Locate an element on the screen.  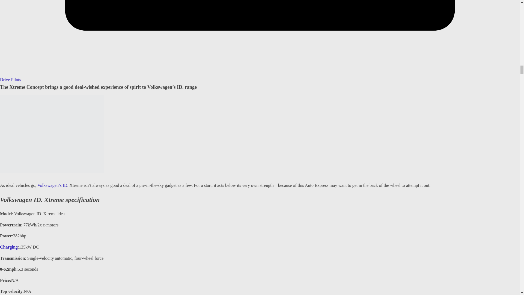
New Volkswagen ID. Xtreme idea review 2 is located at coordinates (52, 134).